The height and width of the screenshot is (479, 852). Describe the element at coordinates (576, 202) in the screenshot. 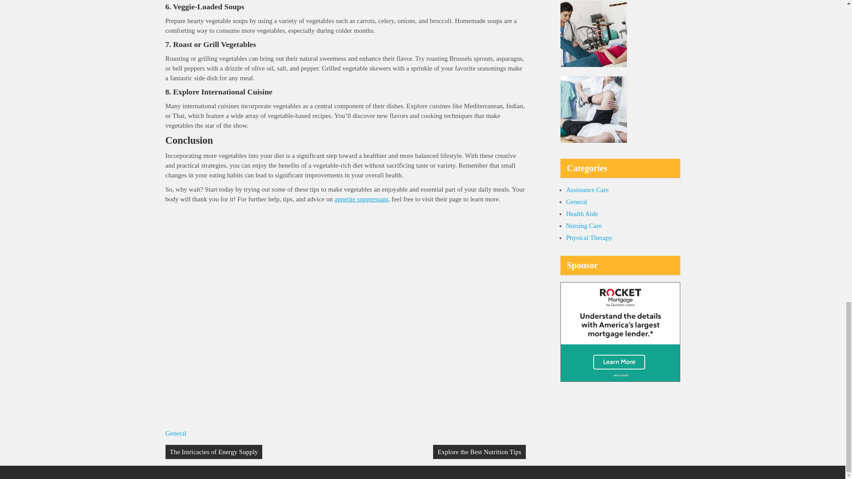

I see `General` at that location.